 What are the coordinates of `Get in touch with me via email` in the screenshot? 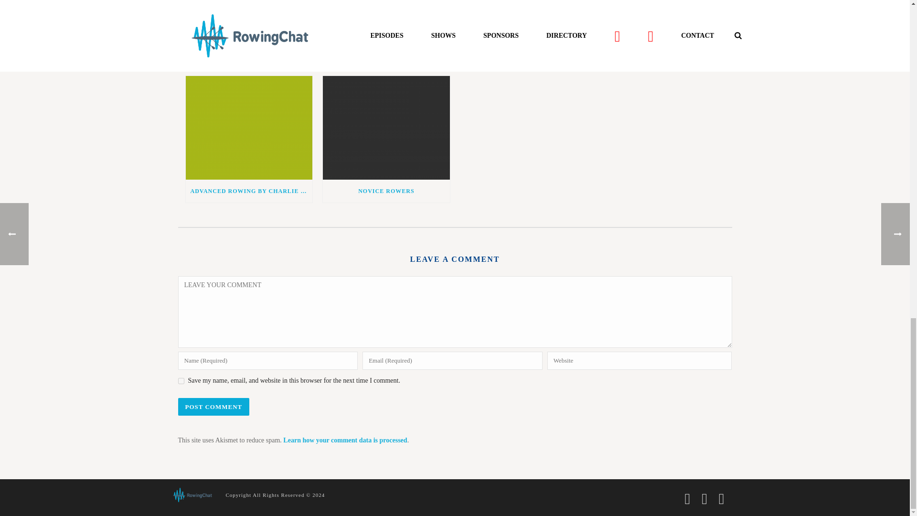 It's located at (235, 11).